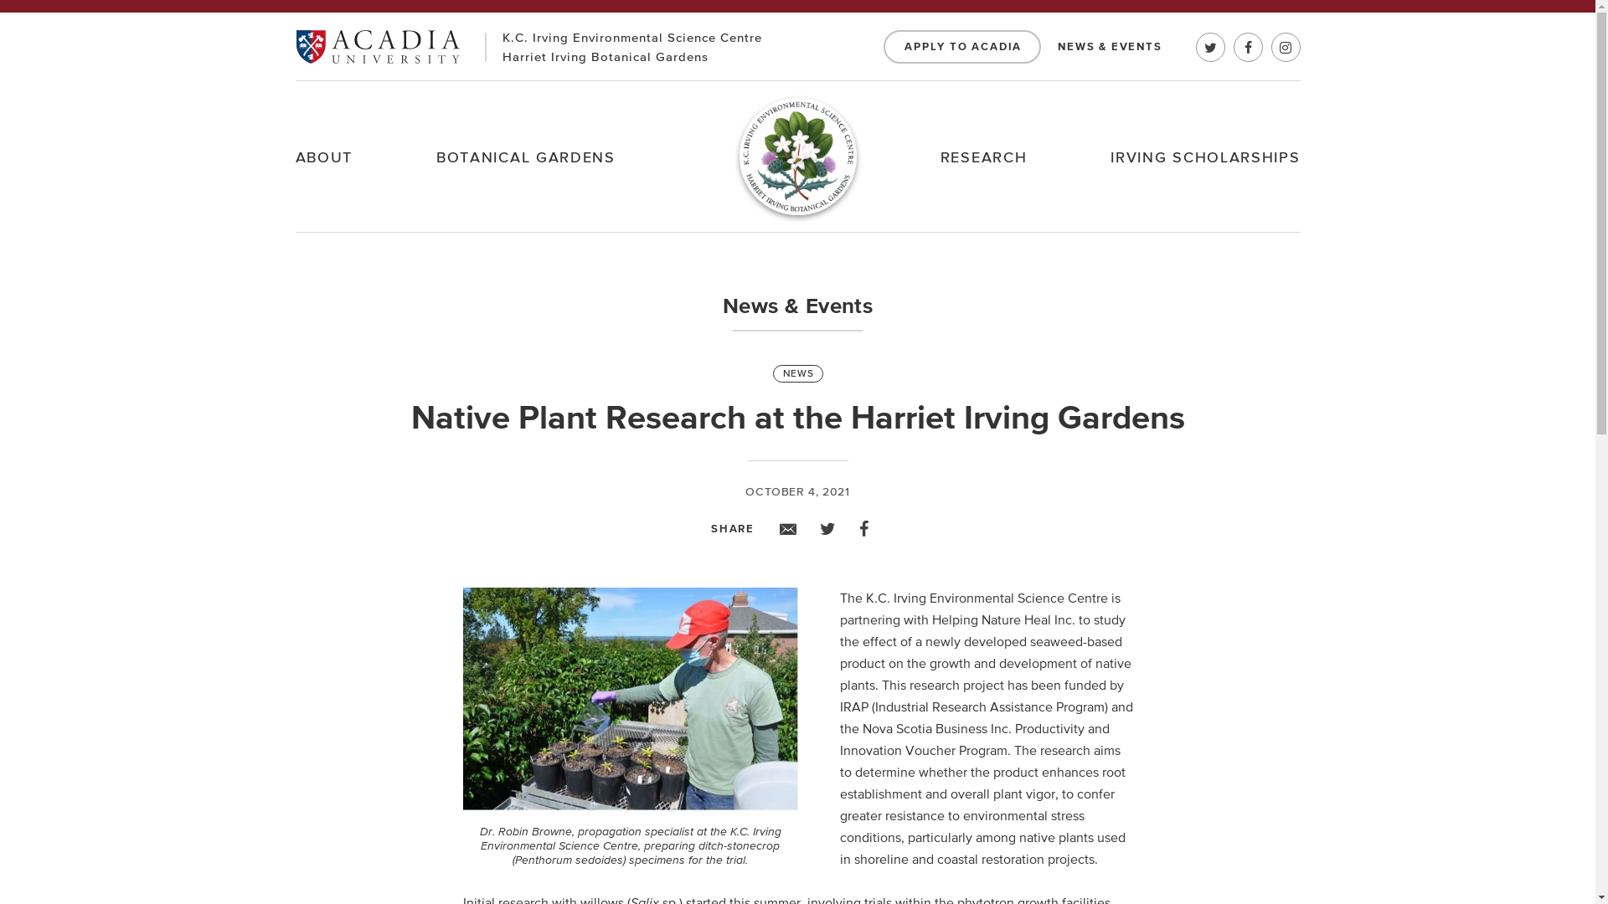 This screenshot has width=1608, height=904. I want to click on Like us on Facebook, so click(1248, 47).